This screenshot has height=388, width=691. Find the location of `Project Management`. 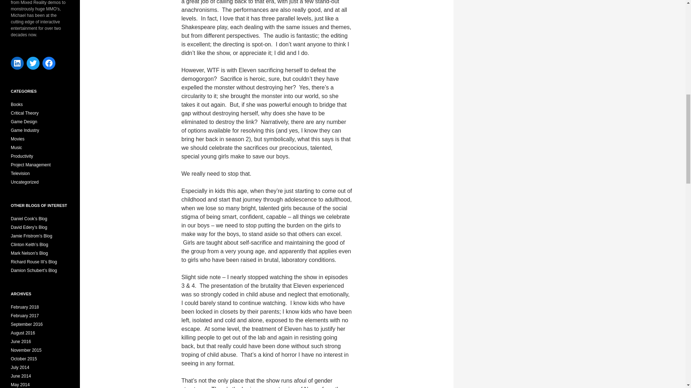

Project Management is located at coordinates (31, 165).